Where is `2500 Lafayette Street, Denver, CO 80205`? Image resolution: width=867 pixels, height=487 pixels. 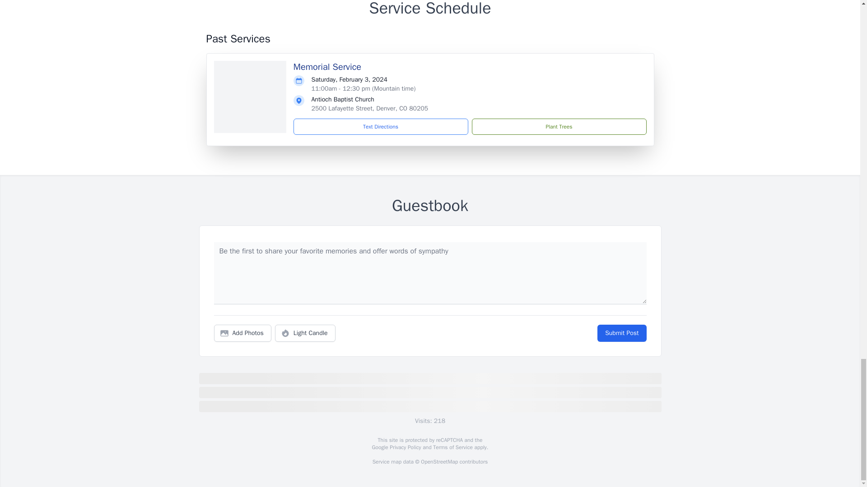
2500 Lafayette Street, Denver, CO 80205 is located at coordinates (369, 108).